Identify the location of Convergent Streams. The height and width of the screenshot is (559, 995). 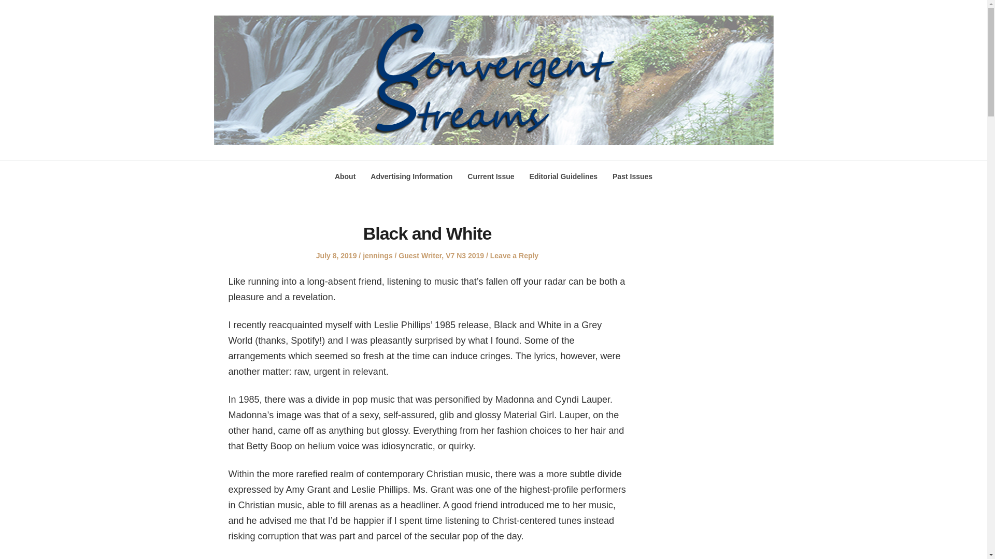
(238, 165).